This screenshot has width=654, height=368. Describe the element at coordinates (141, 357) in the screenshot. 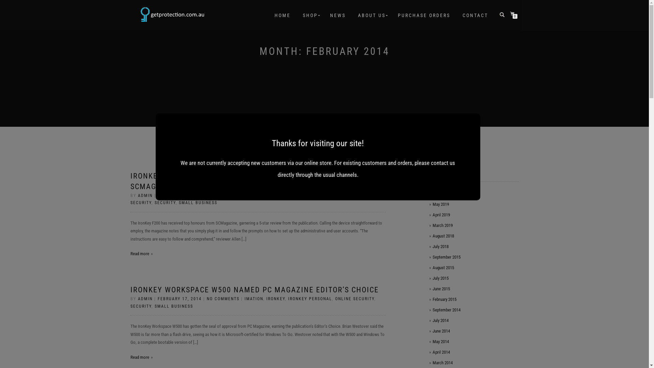

I see `Read more` at that location.